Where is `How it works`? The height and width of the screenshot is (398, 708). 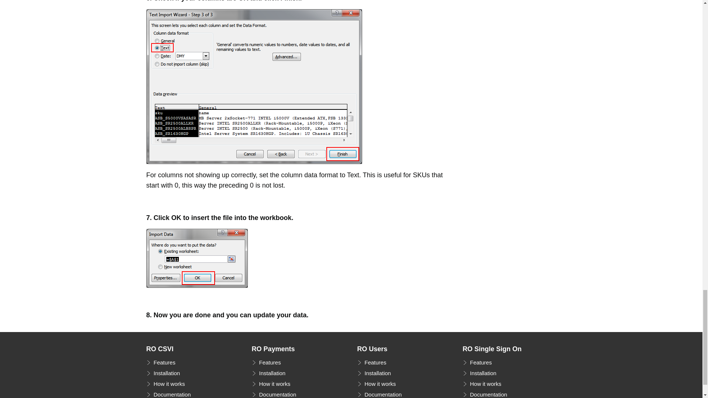
How it works is located at coordinates (482, 384).